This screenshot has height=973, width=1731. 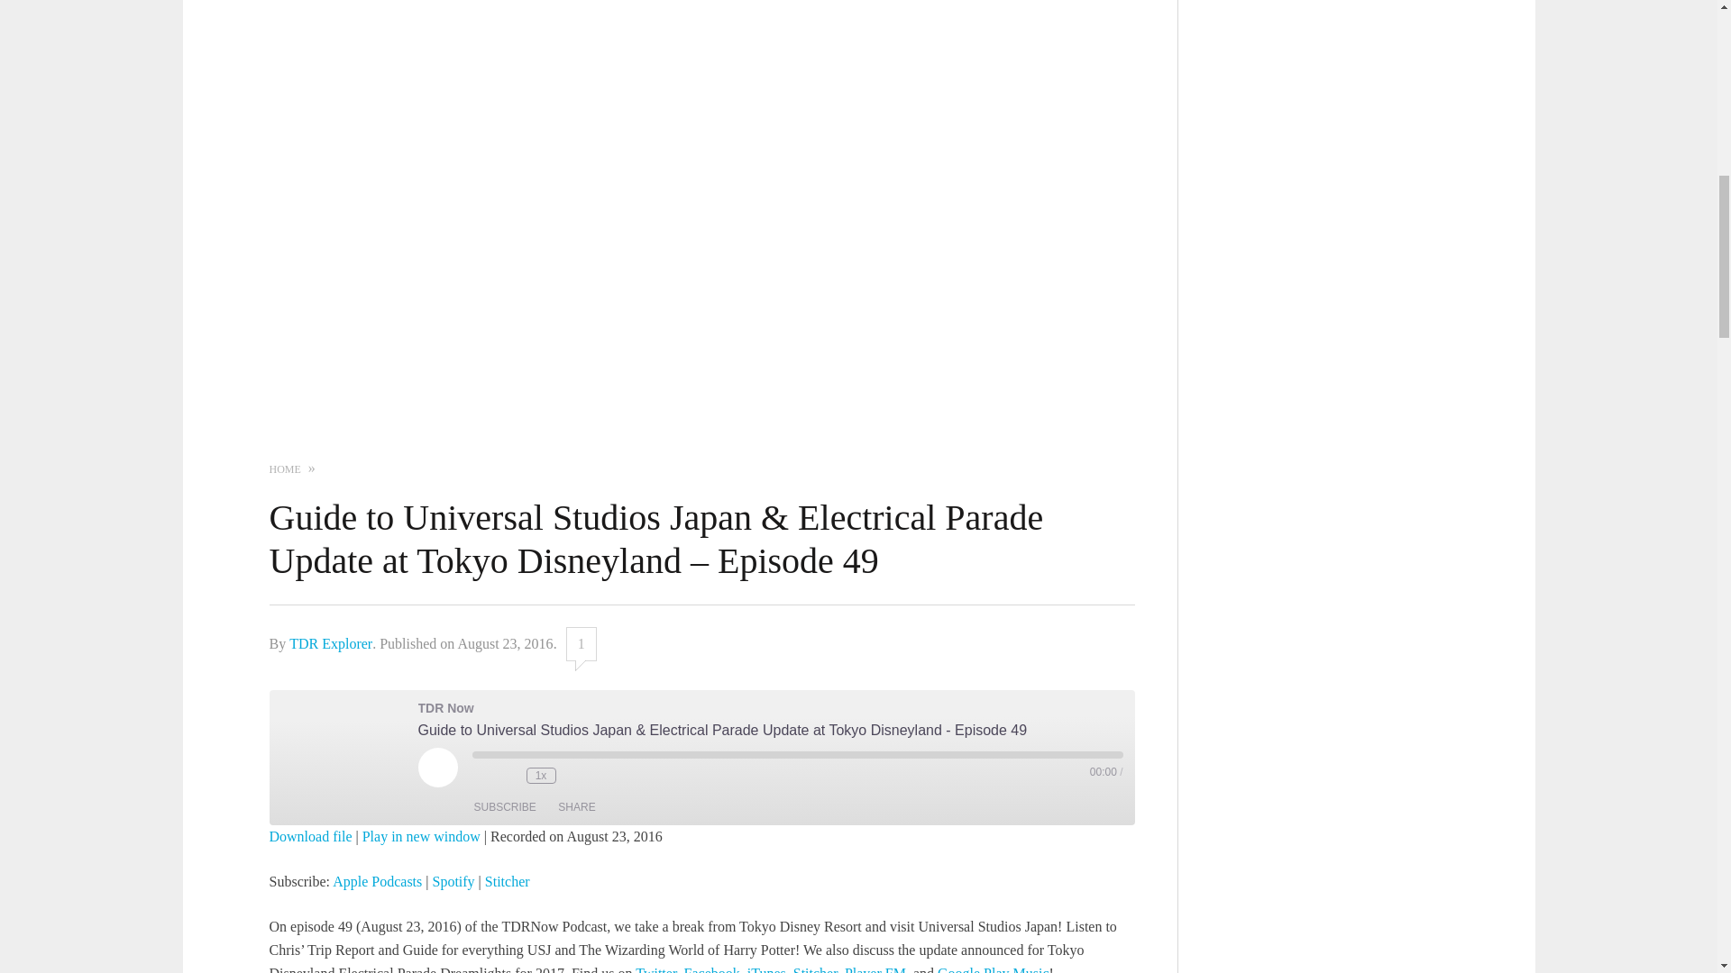 What do you see at coordinates (798, 755) in the screenshot?
I see `Seek` at bounding box center [798, 755].